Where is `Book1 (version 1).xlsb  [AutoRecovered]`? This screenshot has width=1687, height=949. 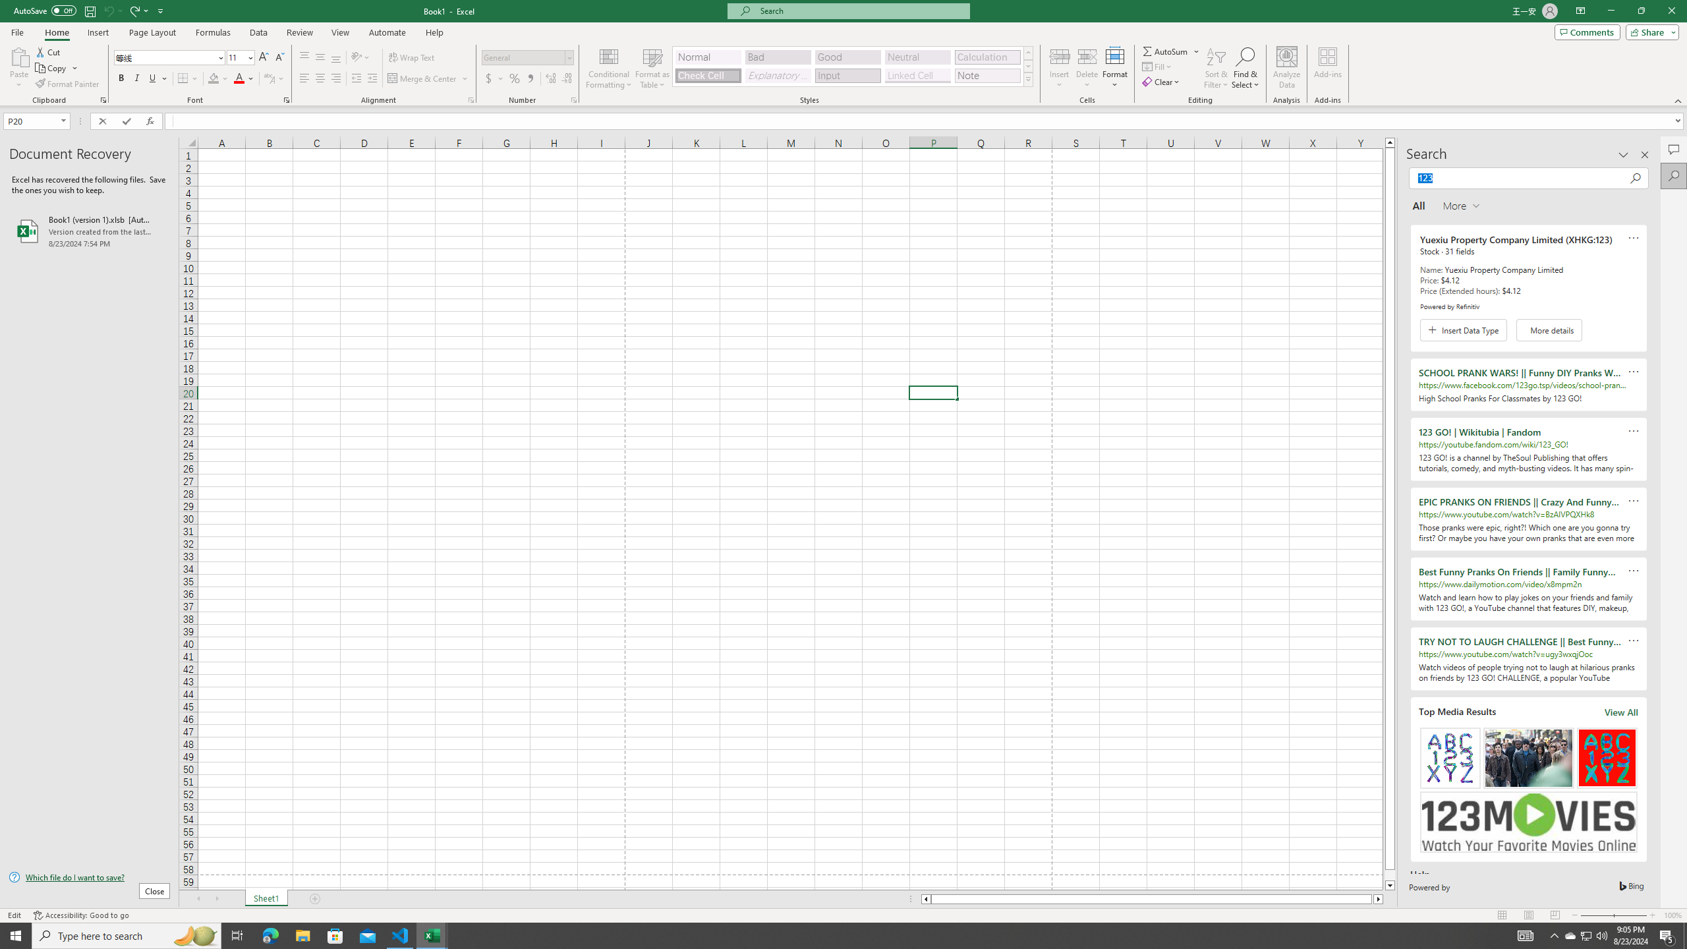 Book1 (version 1).xlsb  [AutoRecovered] is located at coordinates (89, 231).